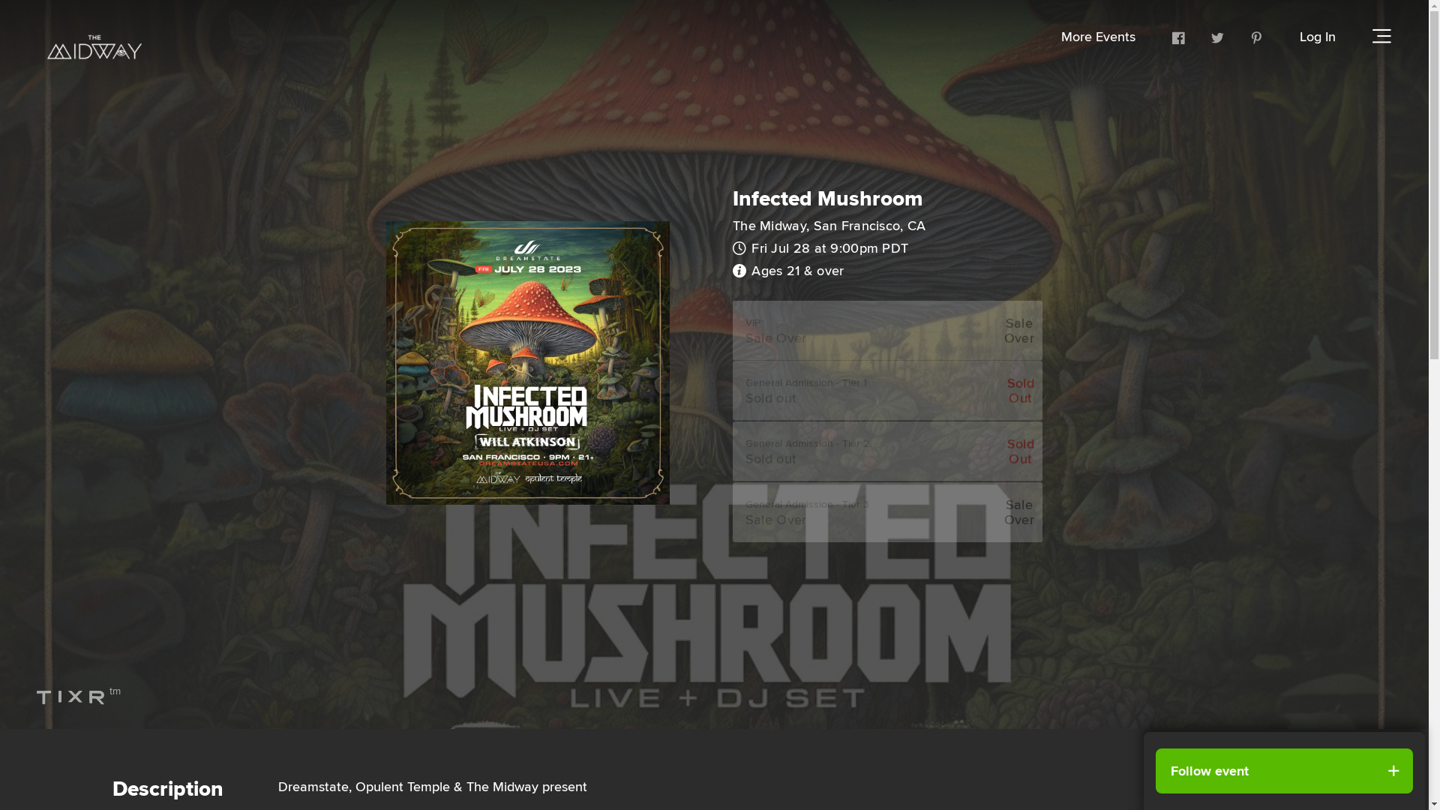 The width and height of the screenshot is (1440, 810). Describe the element at coordinates (1284, 771) in the screenshot. I see `Follow event` at that location.